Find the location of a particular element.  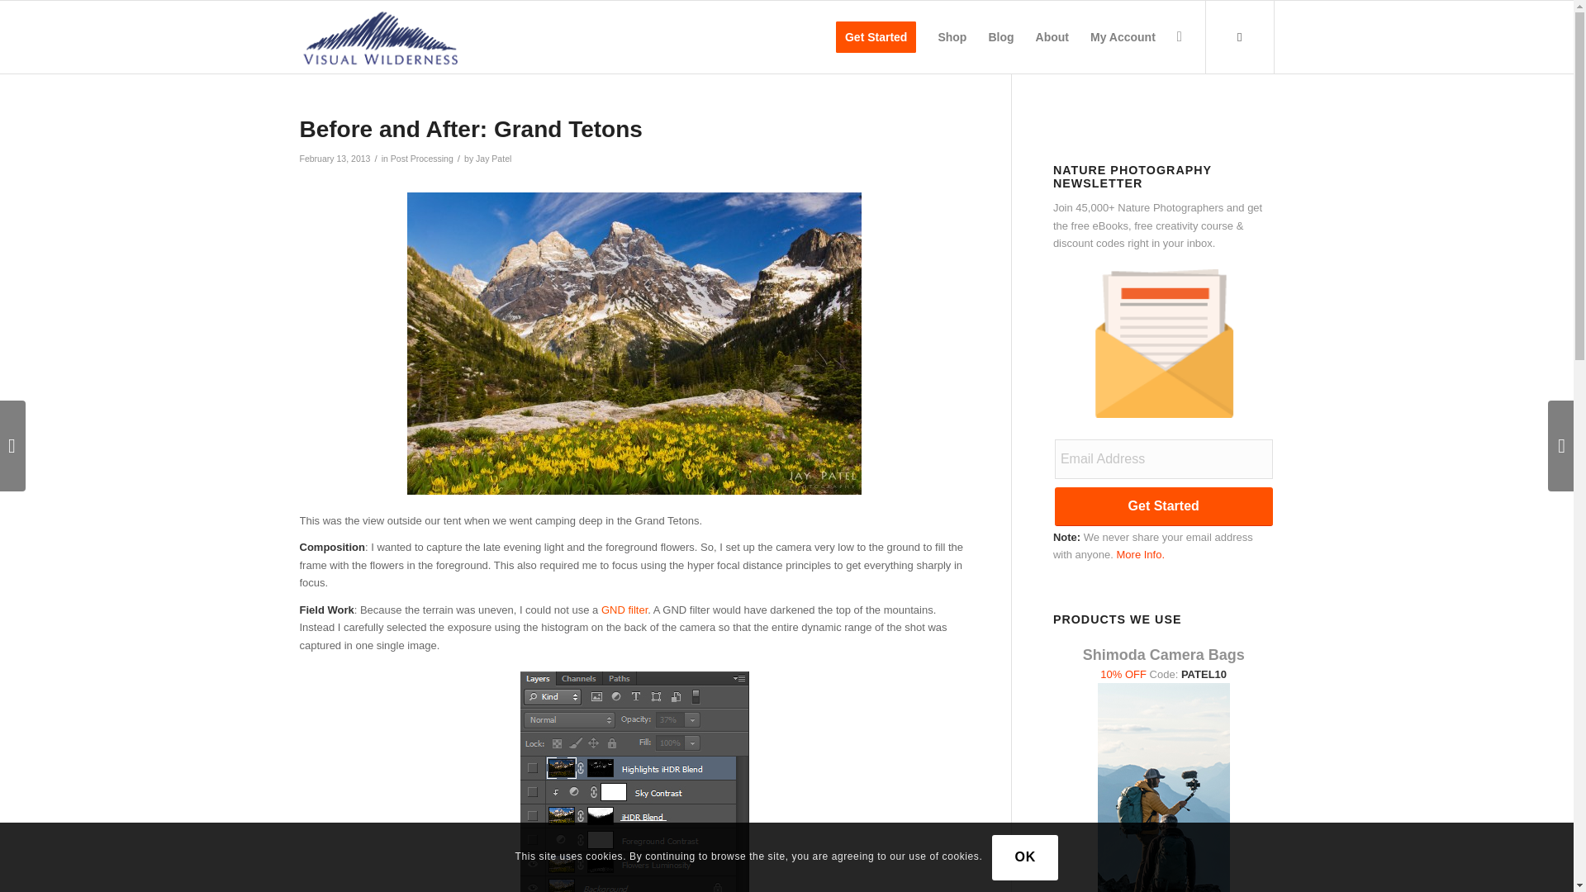

It is about Fieldwork...Not just processing skills is located at coordinates (326, 610).